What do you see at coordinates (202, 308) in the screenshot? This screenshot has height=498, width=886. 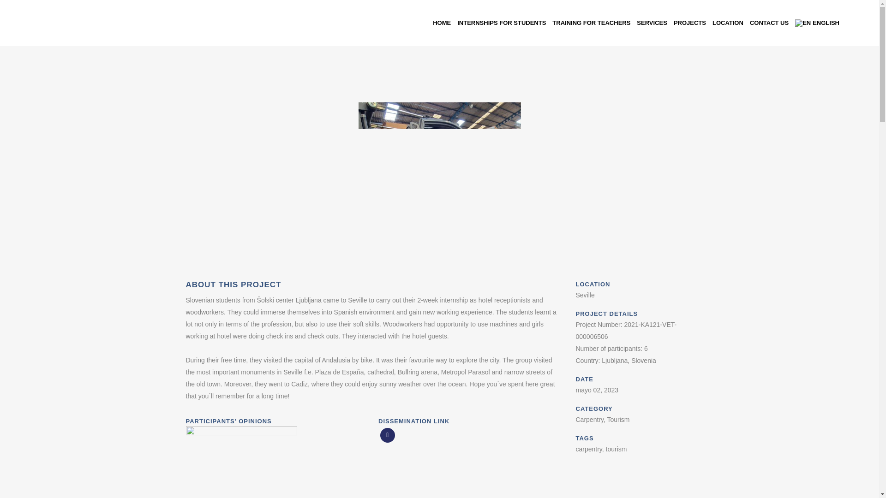 I see `euromind` at bounding box center [202, 308].